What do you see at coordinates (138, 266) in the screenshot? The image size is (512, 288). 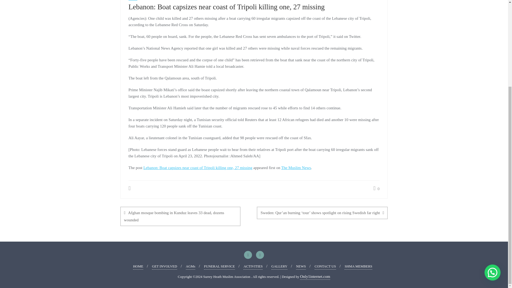 I see `HOME` at bounding box center [138, 266].